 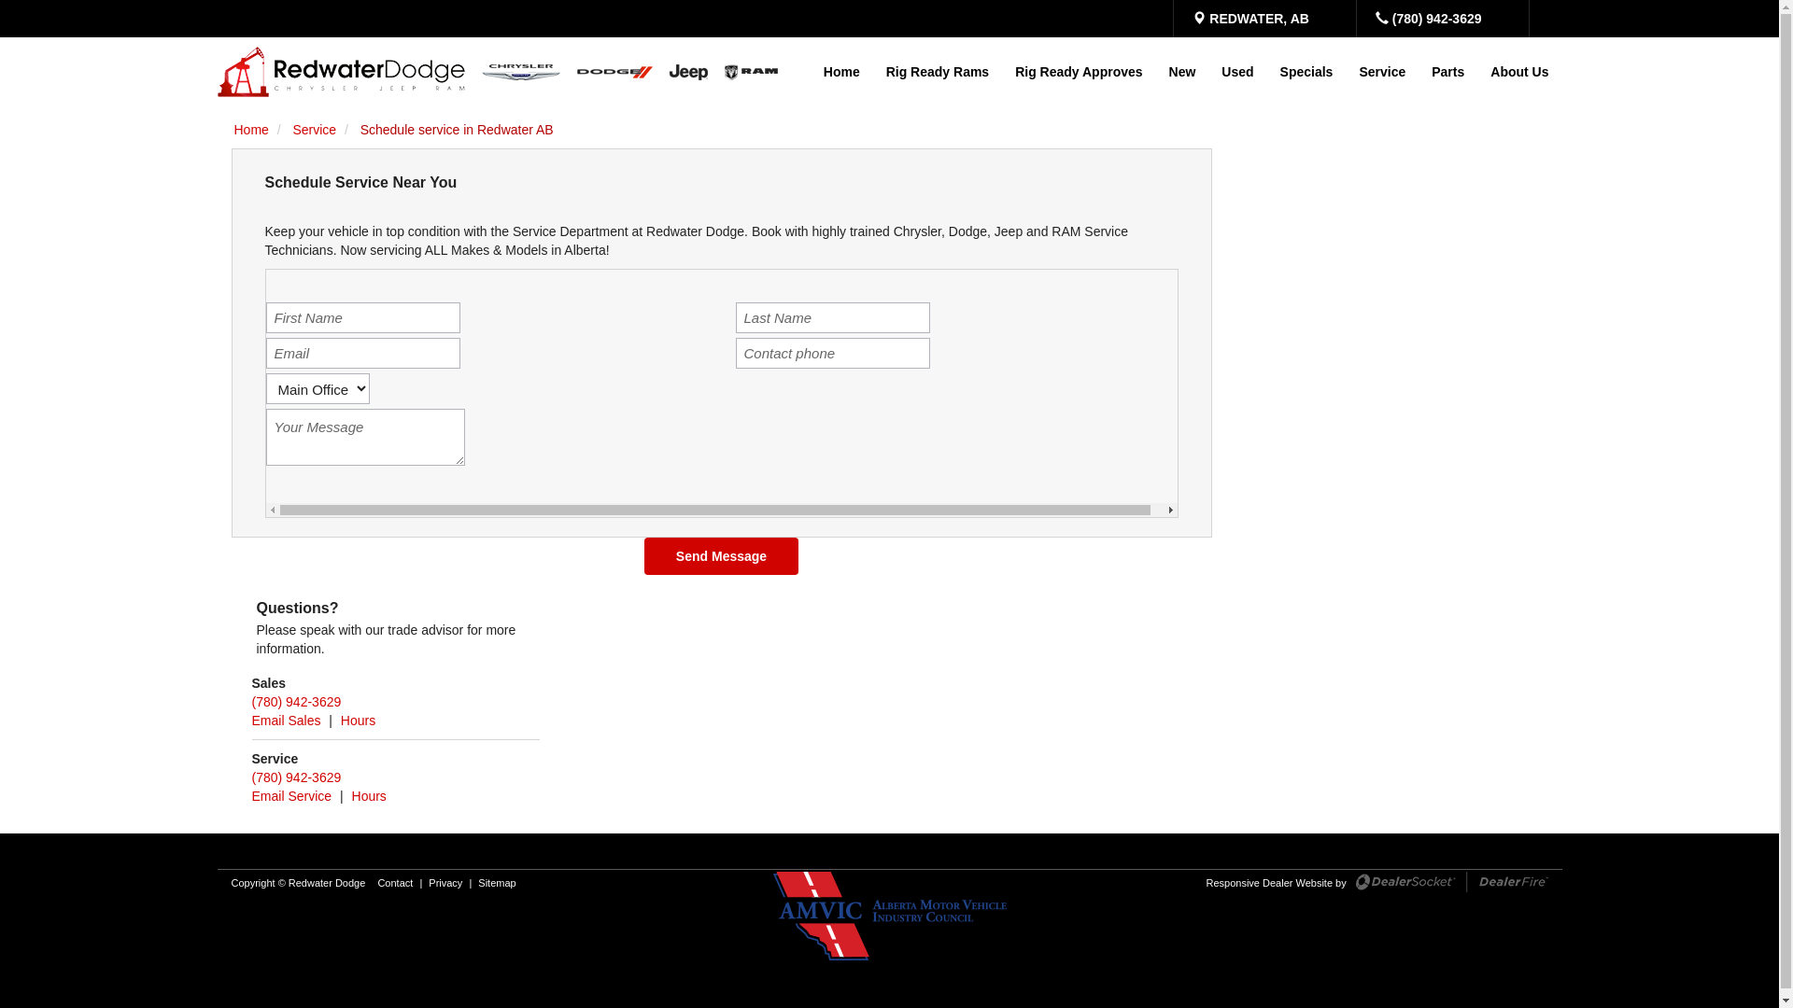 I want to click on Dodge Logo, so click(x=614, y=71).